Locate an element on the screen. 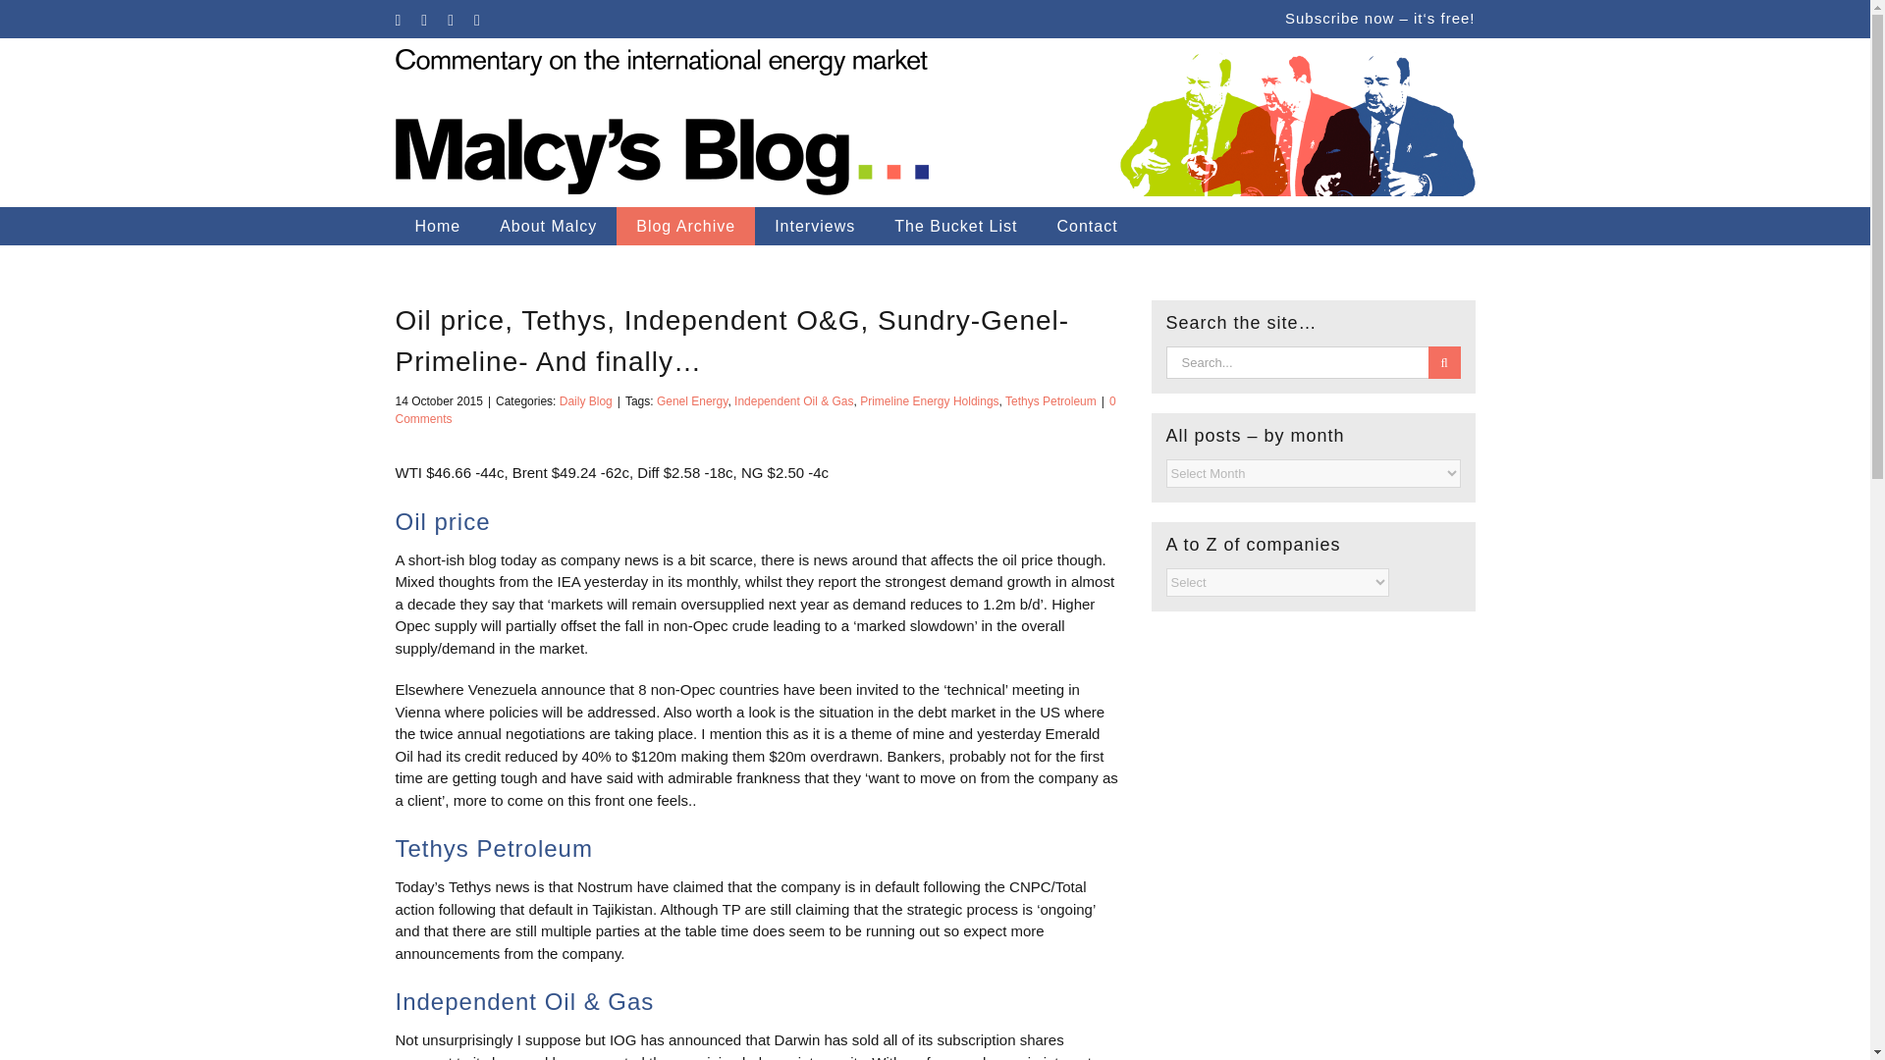 This screenshot has width=1885, height=1060. Blog Archive is located at coordinates (685, 226).